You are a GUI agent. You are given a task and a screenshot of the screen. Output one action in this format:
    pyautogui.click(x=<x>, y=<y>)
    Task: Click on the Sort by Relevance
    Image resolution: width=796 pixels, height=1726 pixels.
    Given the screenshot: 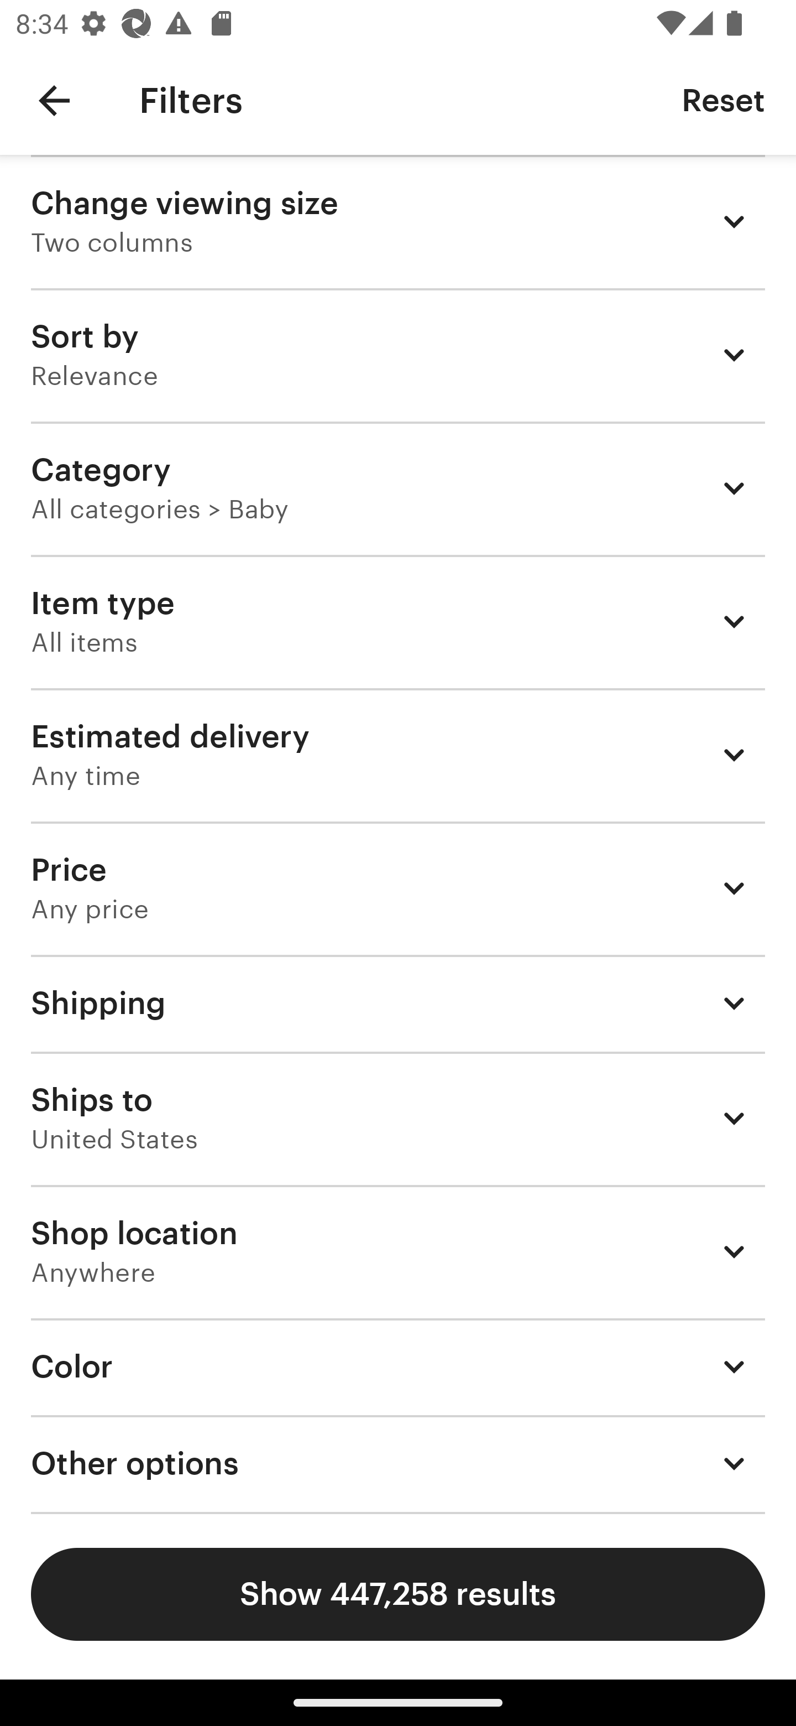 What is the action you would take?
    pyautogui.click(x=398, y=355)
    